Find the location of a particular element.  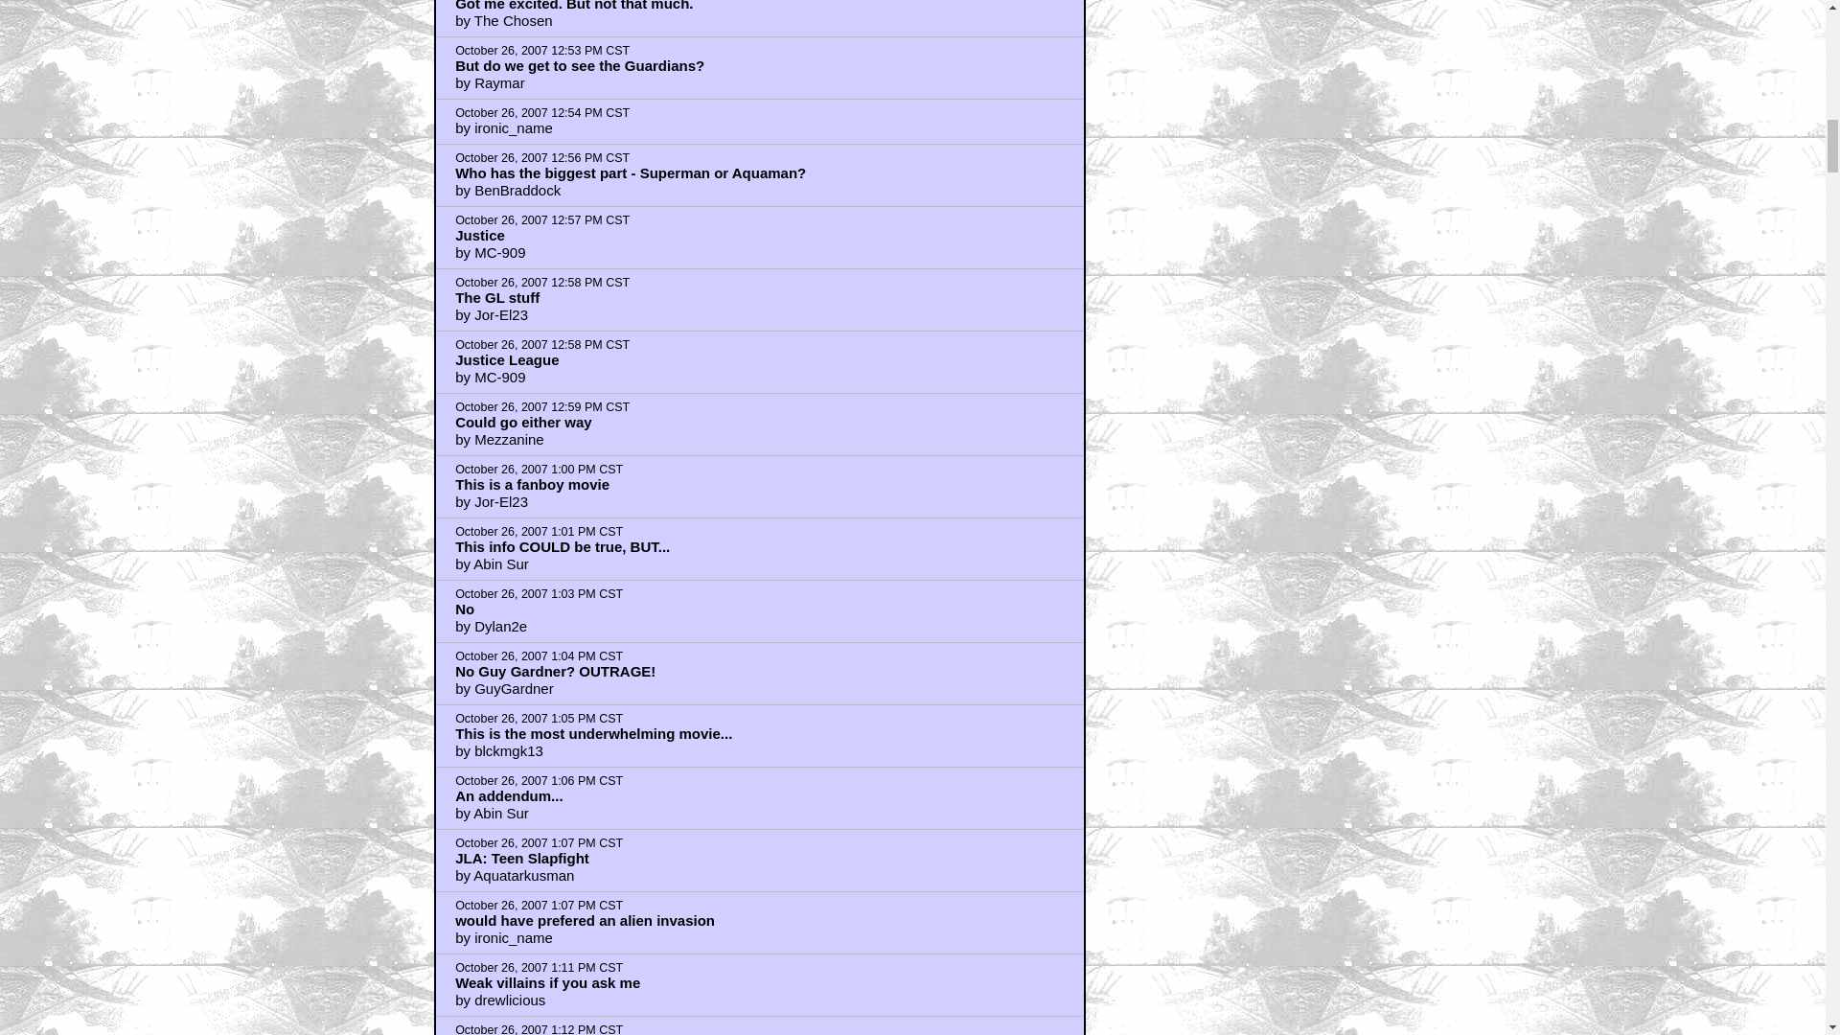

Got me excited. But not that much. is located at coordinates (573, 6).